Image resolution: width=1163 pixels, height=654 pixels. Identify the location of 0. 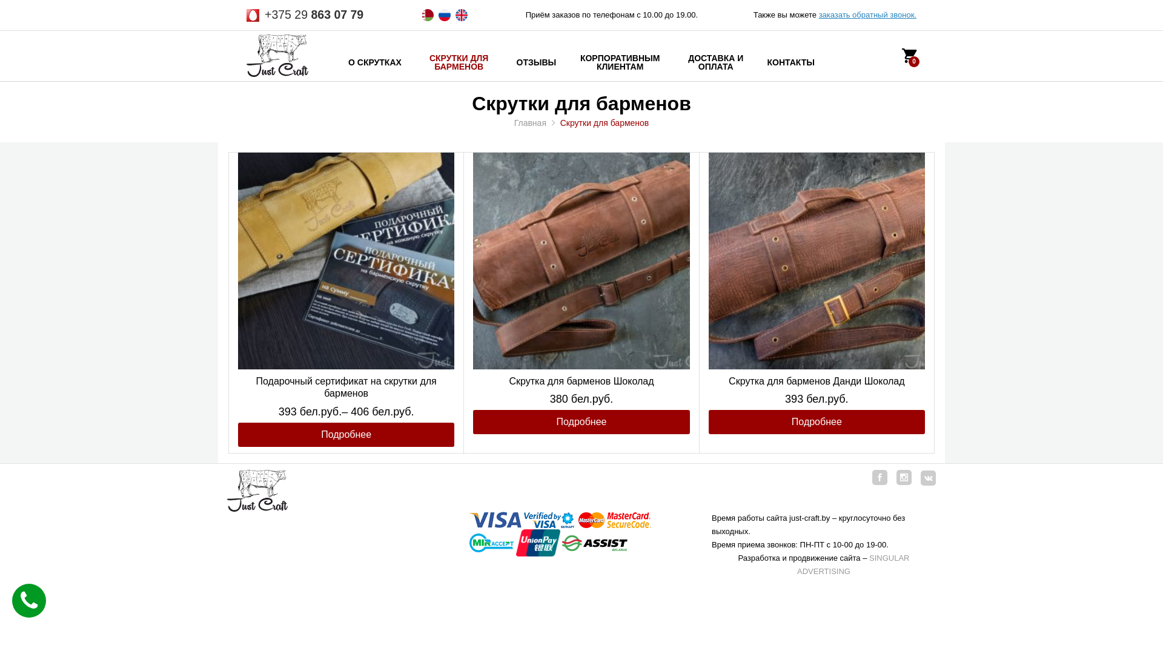
(909, 59).